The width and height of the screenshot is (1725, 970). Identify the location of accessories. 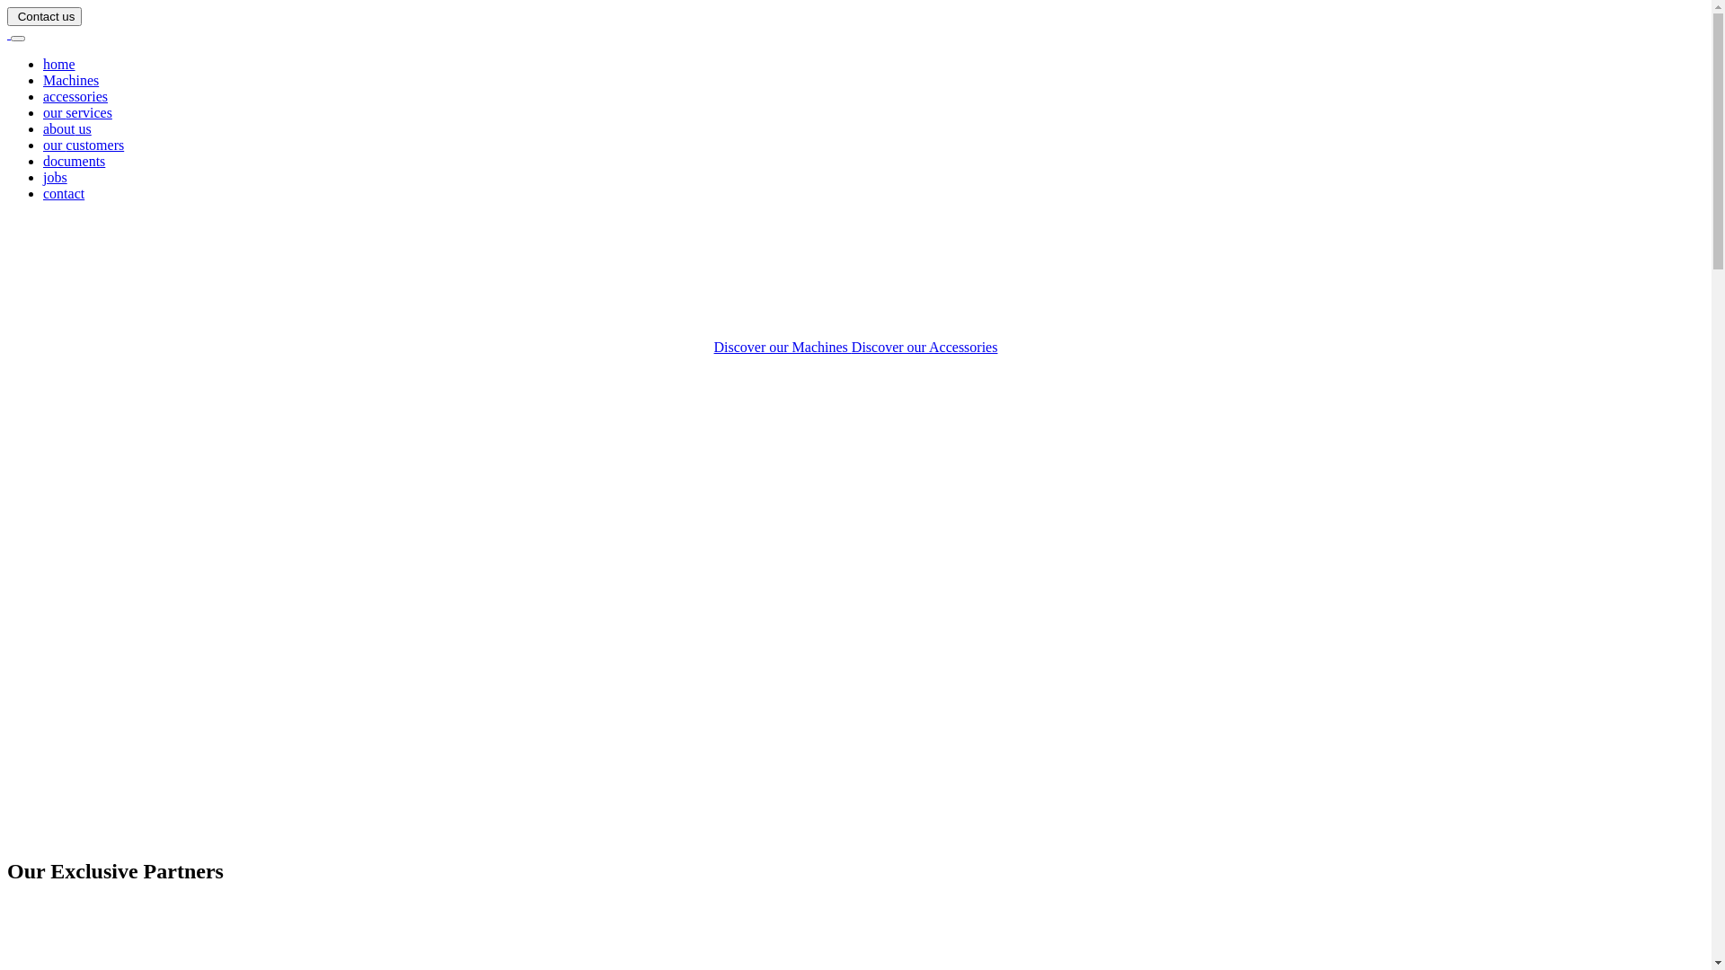
(75, 97).